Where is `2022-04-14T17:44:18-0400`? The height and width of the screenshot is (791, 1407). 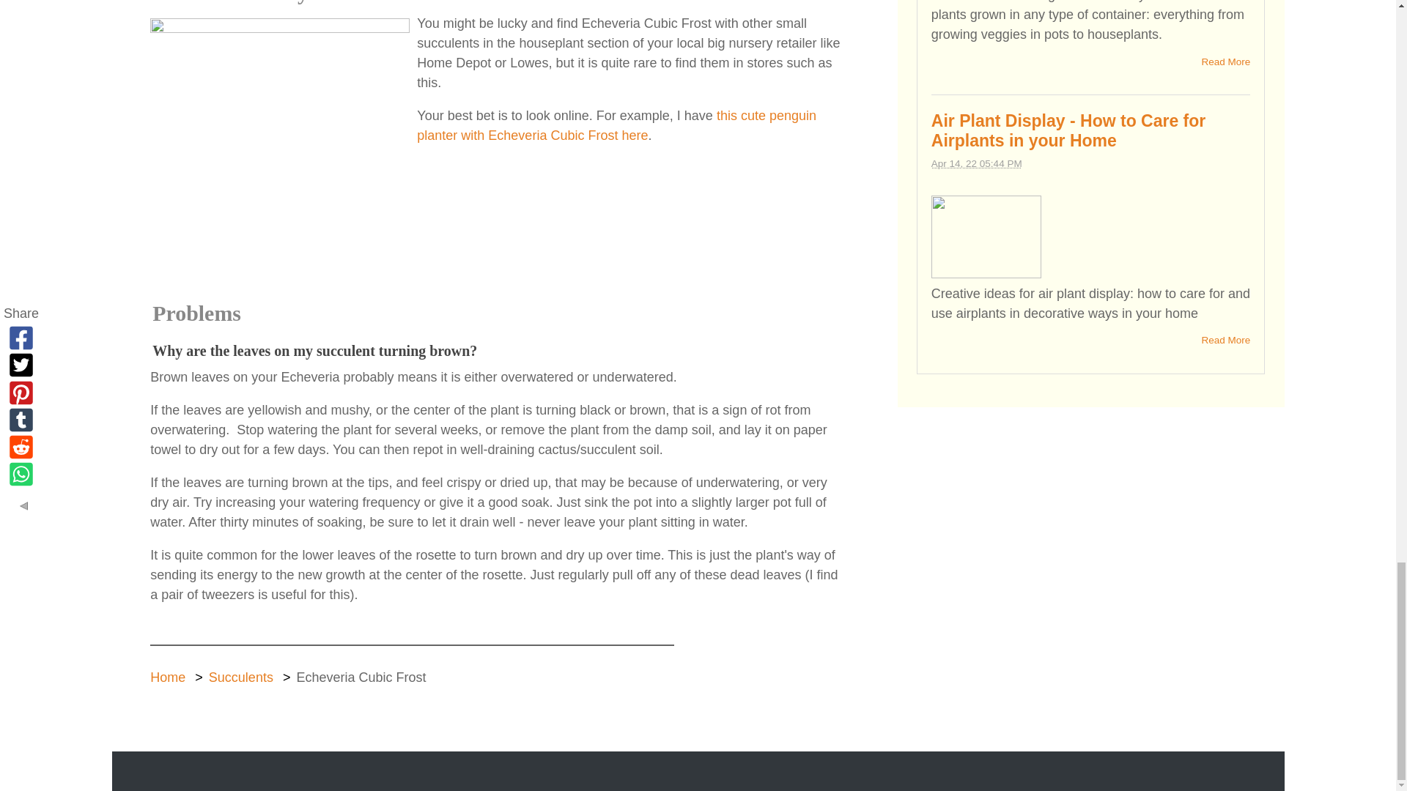 2022-04-14T17:44:18-0400 is located at coordinates (977, 164).